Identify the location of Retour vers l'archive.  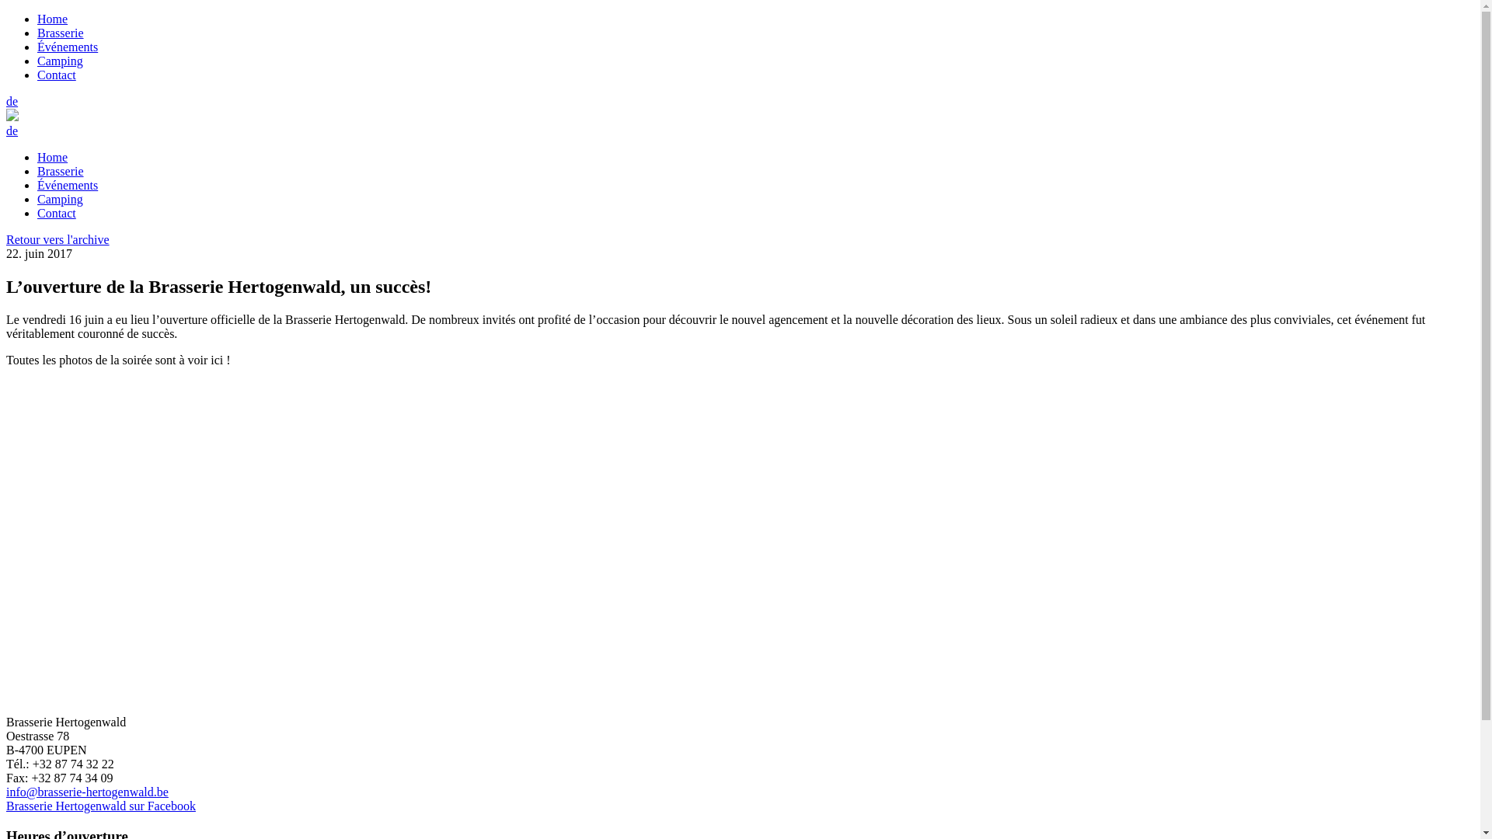
(58, 239).